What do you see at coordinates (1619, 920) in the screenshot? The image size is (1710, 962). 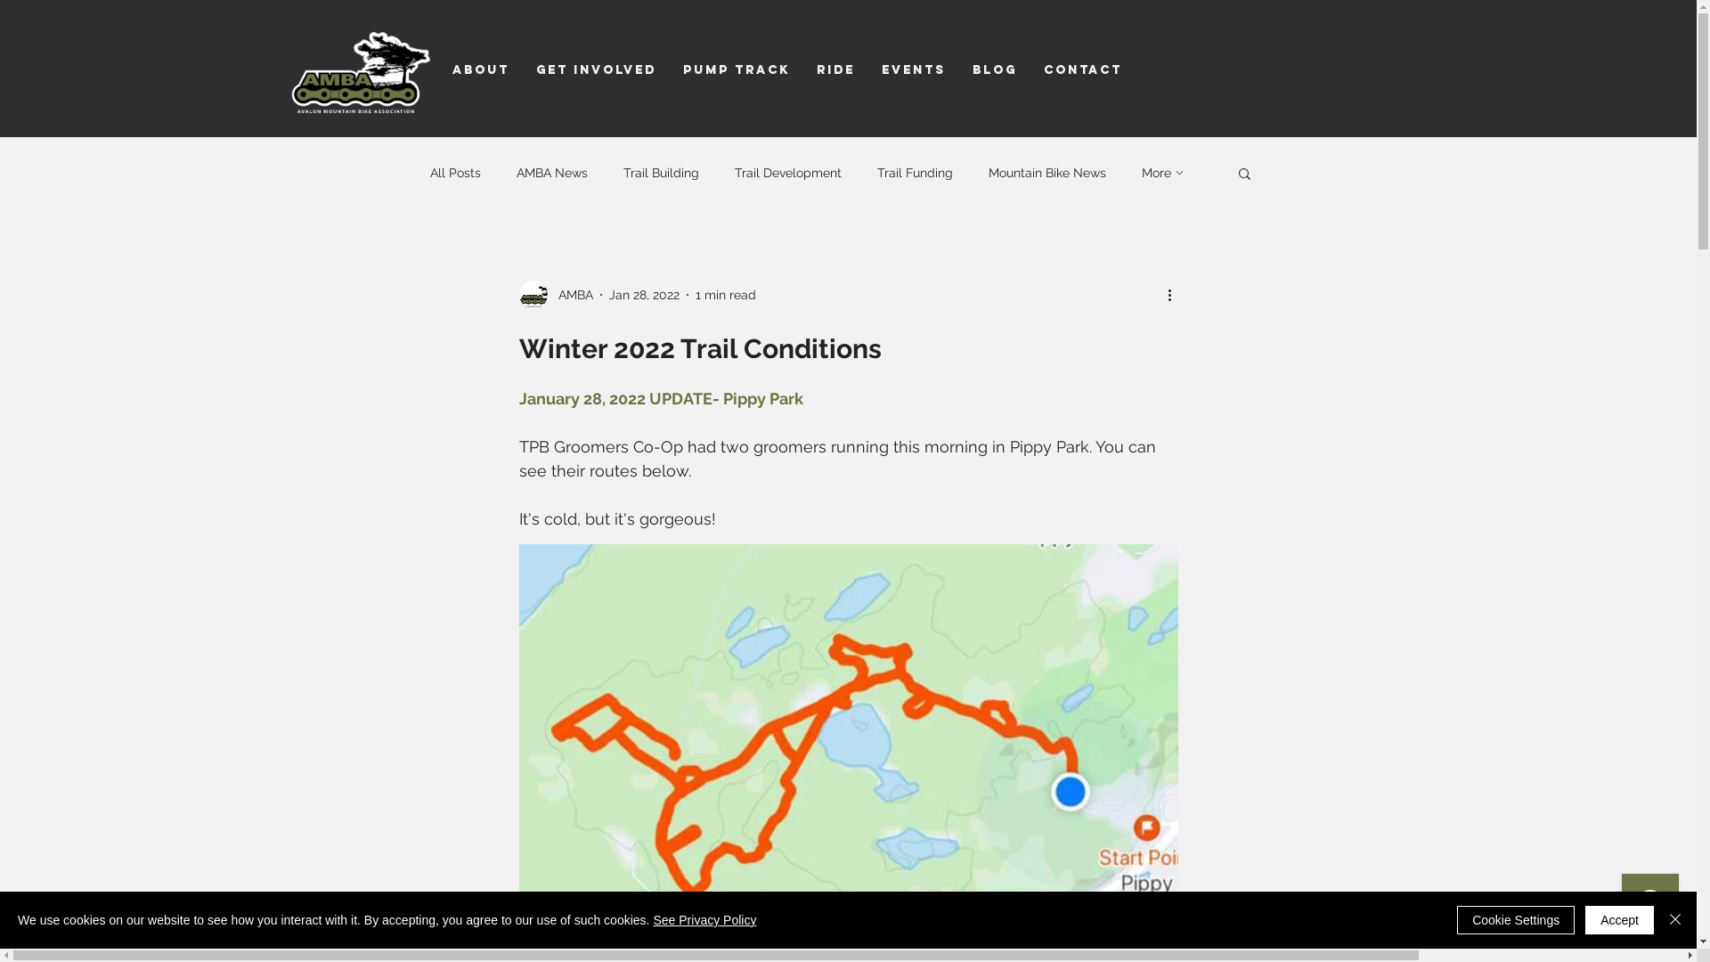 I see `Accept` at bounding box center [1619, 920].